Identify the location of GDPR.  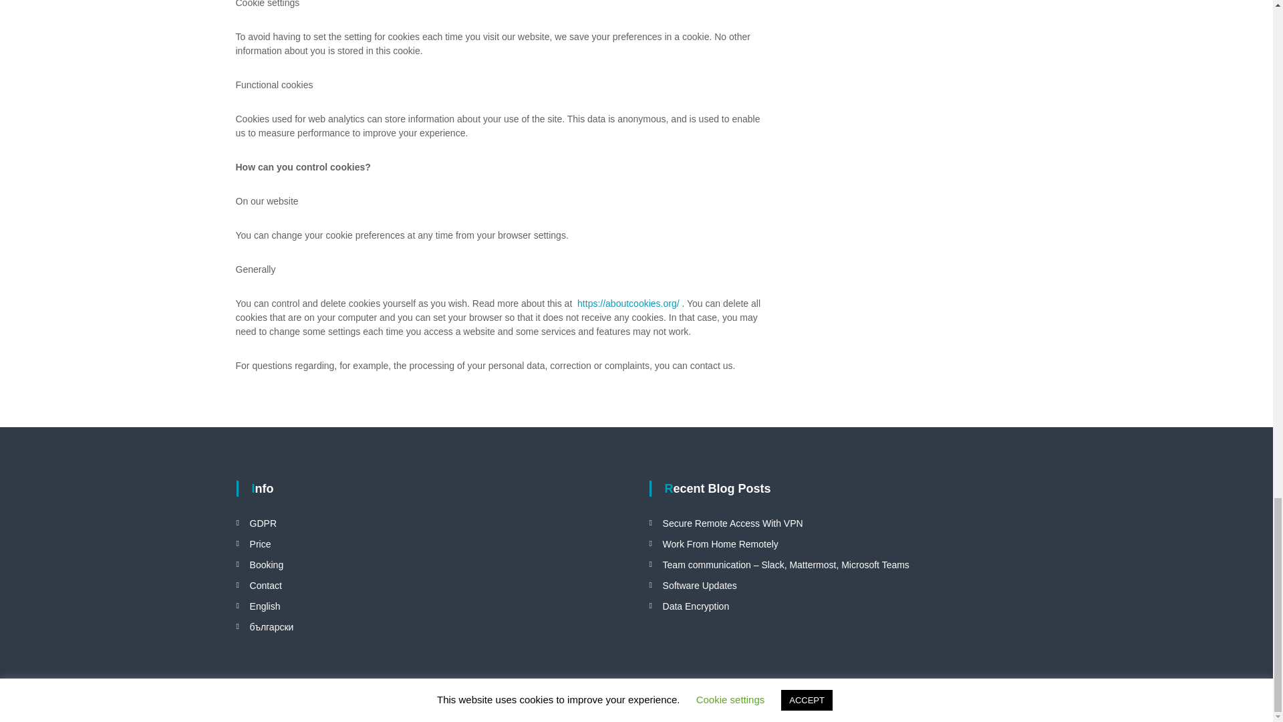
(263, 523).